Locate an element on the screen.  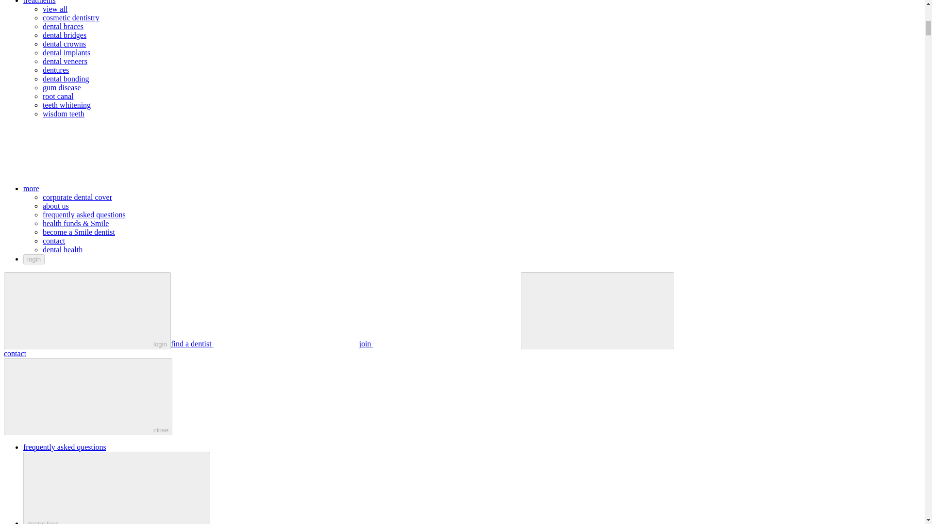
treatments is located at coordinates (112, 2).